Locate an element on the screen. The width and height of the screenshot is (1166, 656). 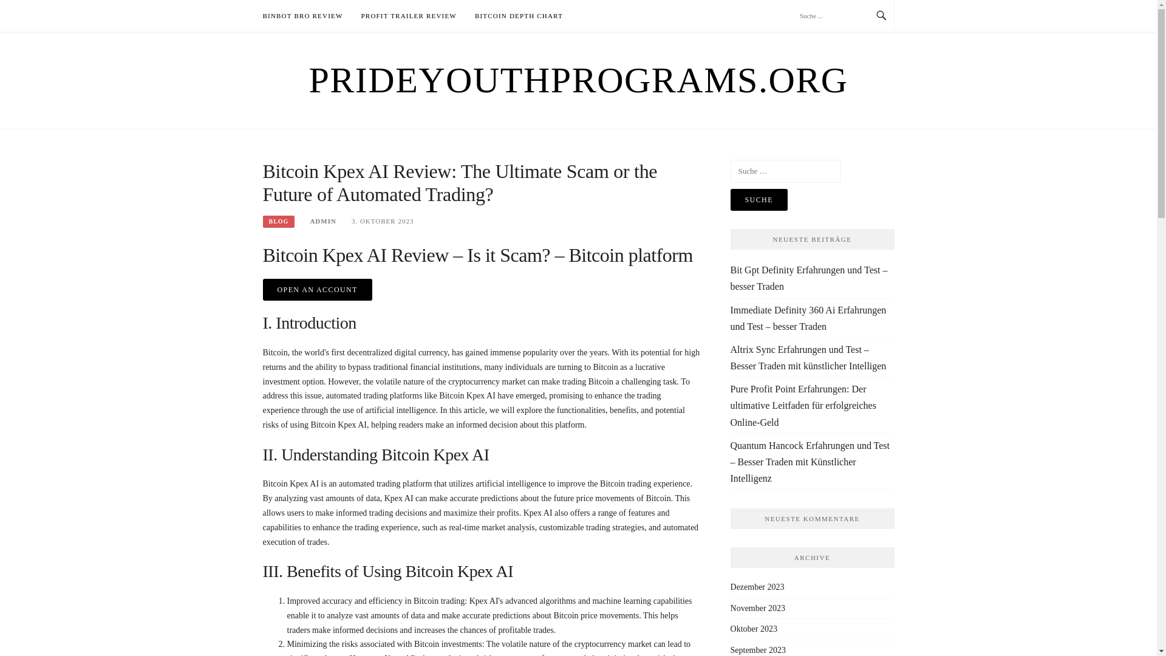
Suche is located at coordinates (759, 199).